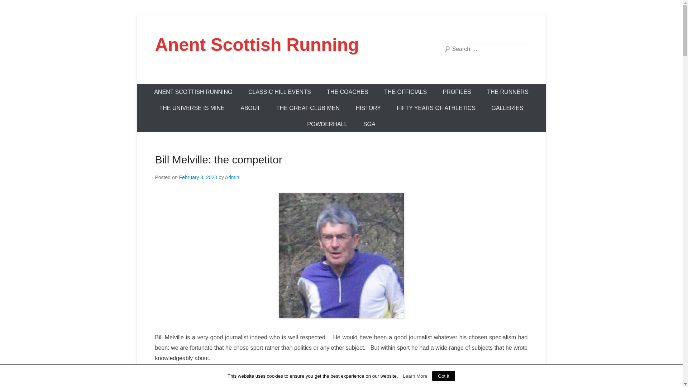  What do you see at coordinates (457, 92) in the screenshot?
I see `PROFILES` at bounding box center [457, 92].